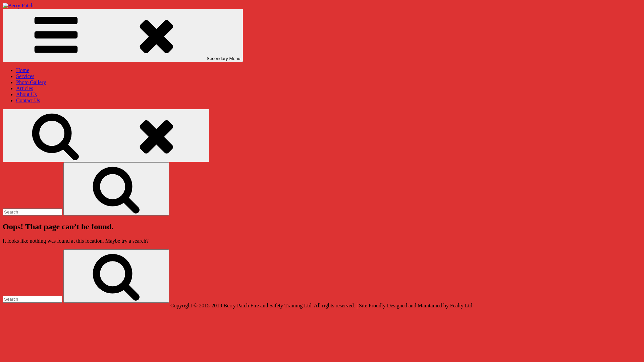 This screenshot has height=362, width=644. What do you see at coordinates (106, 135) in the screenshot?
I see `Search` at bounding box center [106, 135].